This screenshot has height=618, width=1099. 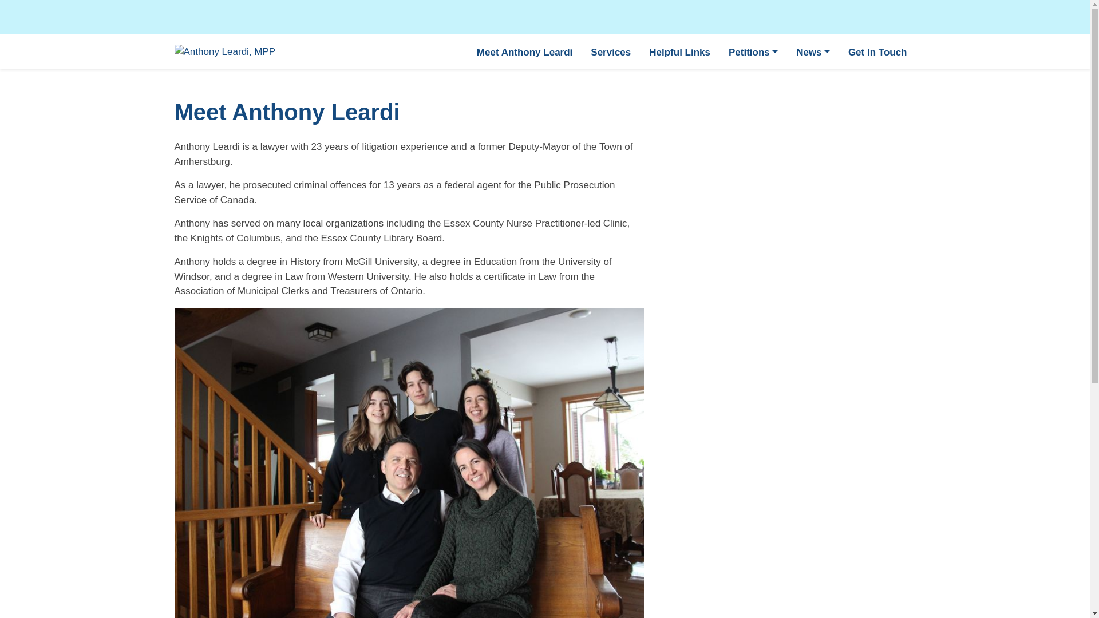 I want to click on Get In Touch, so click(x=878, y=51).